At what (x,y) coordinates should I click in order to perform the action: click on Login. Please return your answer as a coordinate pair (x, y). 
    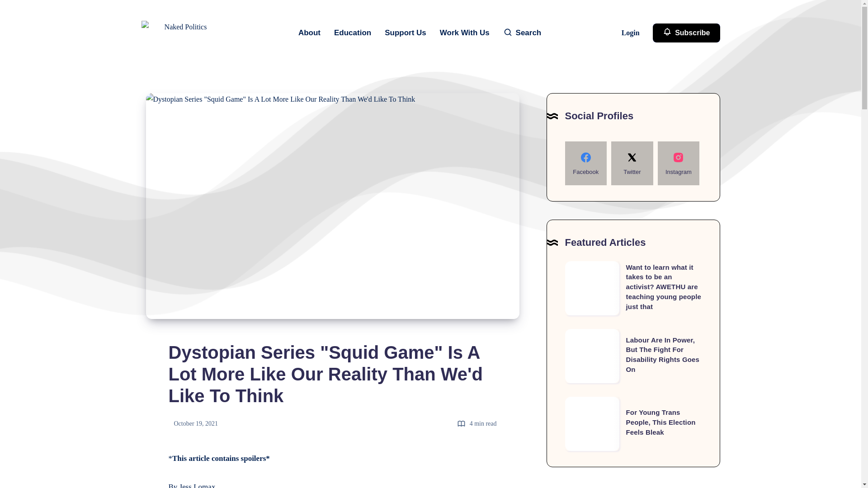
    Looking at the image, I should click on (631, 33).